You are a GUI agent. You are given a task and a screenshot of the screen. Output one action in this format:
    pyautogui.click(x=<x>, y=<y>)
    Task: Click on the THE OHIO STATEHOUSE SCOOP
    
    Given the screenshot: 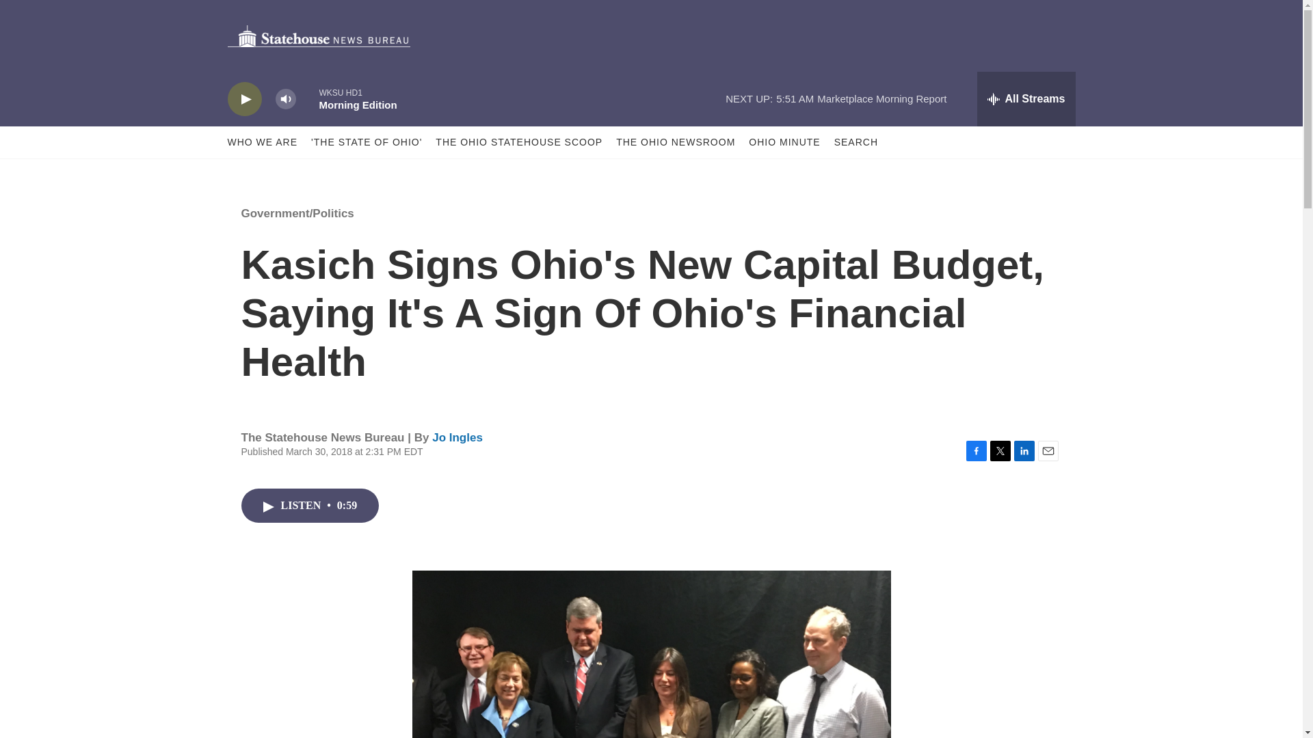 What is the action you would take?
    pyautogui.click(x=519, y=142)
    